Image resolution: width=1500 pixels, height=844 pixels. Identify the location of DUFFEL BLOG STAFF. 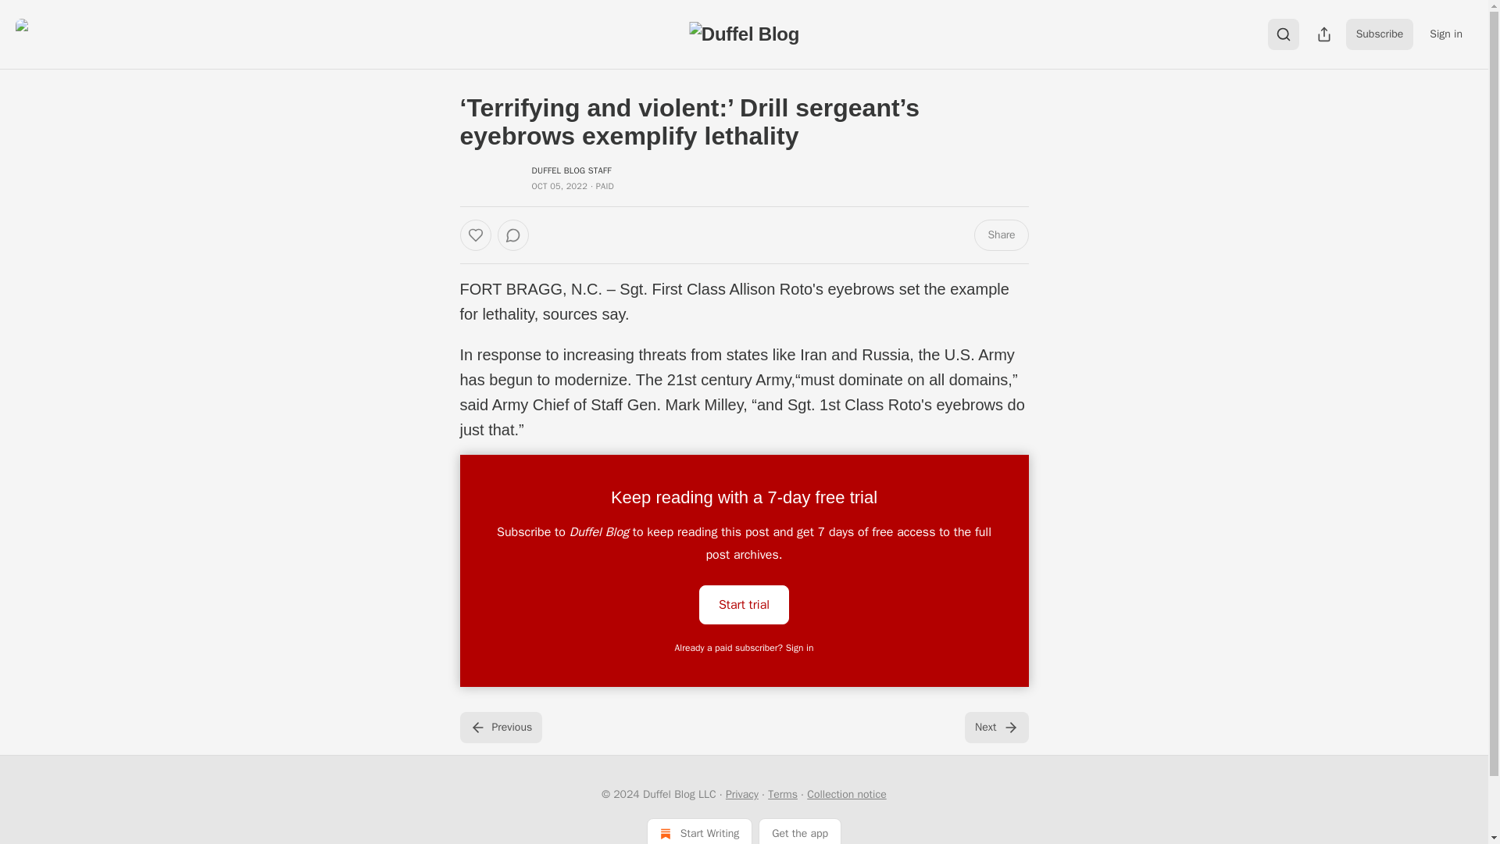
(570, 170).